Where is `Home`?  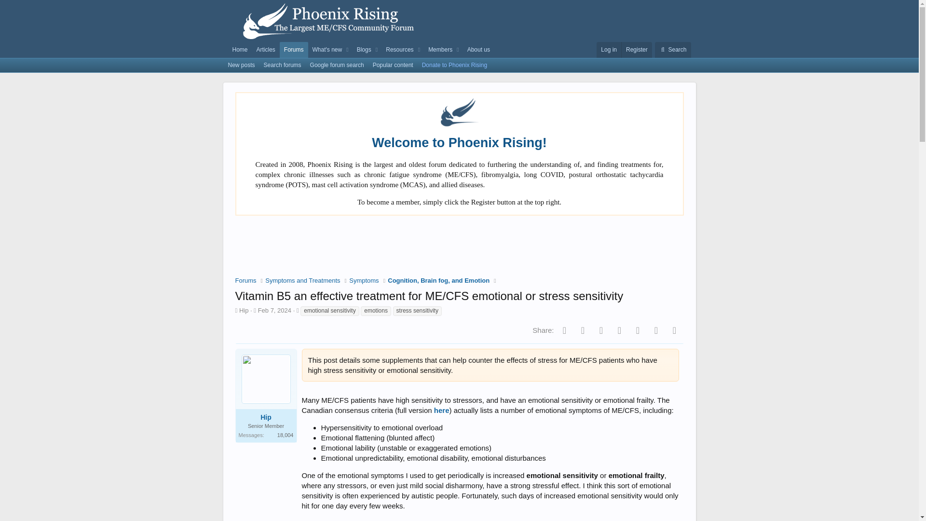 Home is located at coordinates (240, 50).